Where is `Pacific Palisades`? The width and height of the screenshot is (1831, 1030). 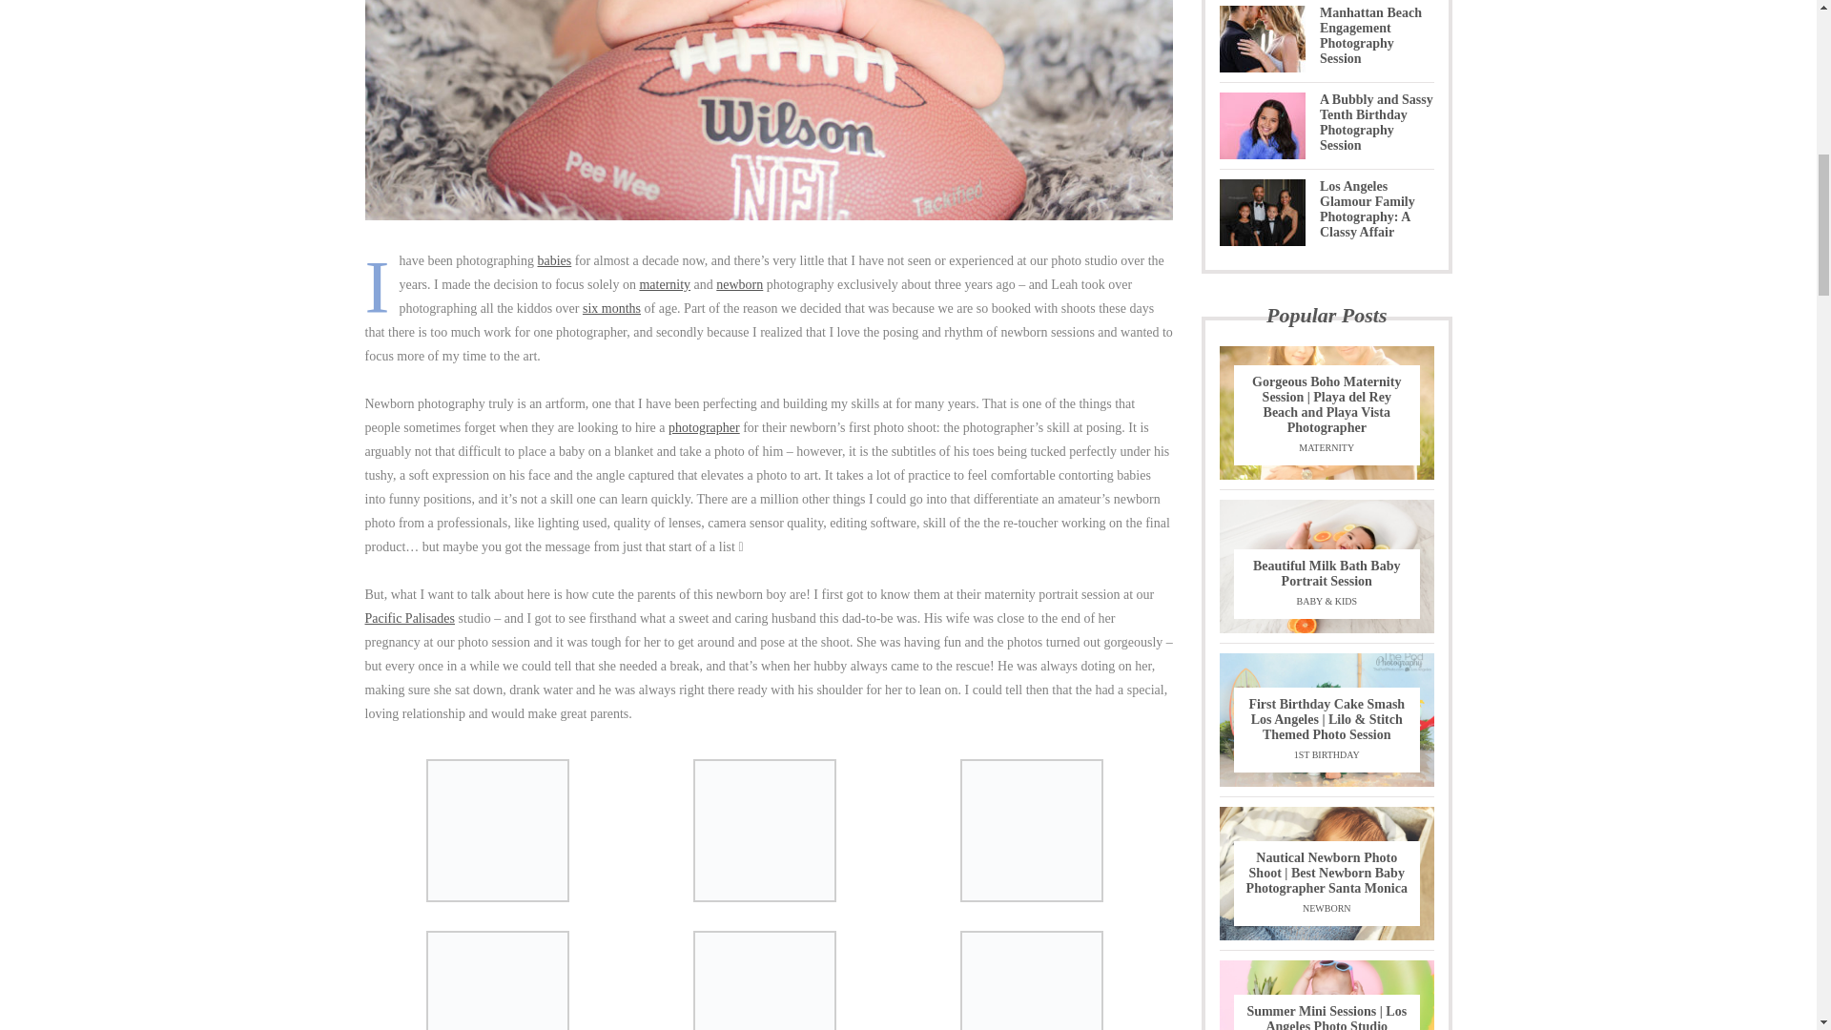 Pacific Palisades is located at coordinates (409, 618).